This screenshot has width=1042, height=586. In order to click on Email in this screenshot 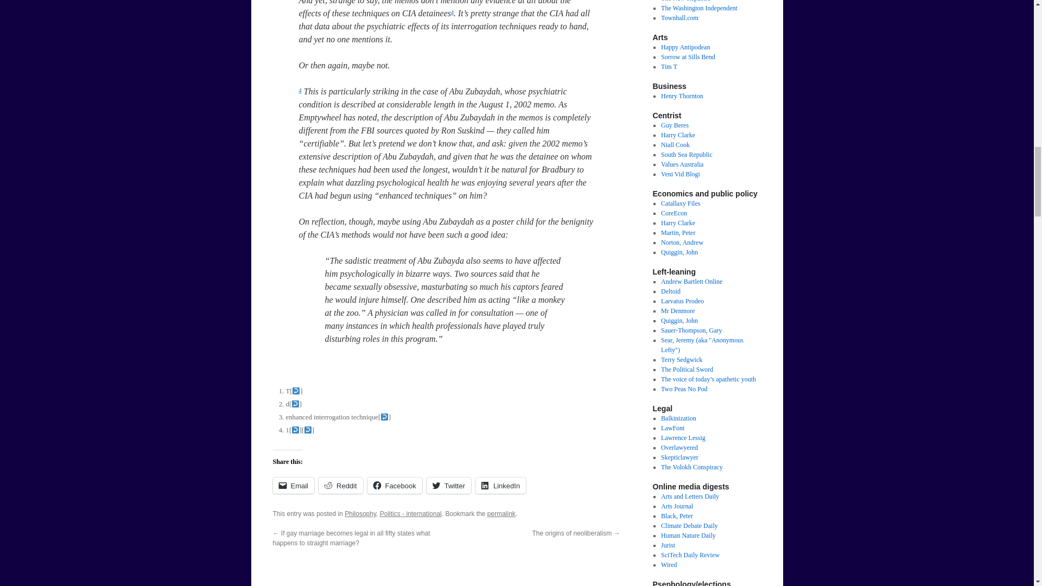, I will do `click(293, 486)`.